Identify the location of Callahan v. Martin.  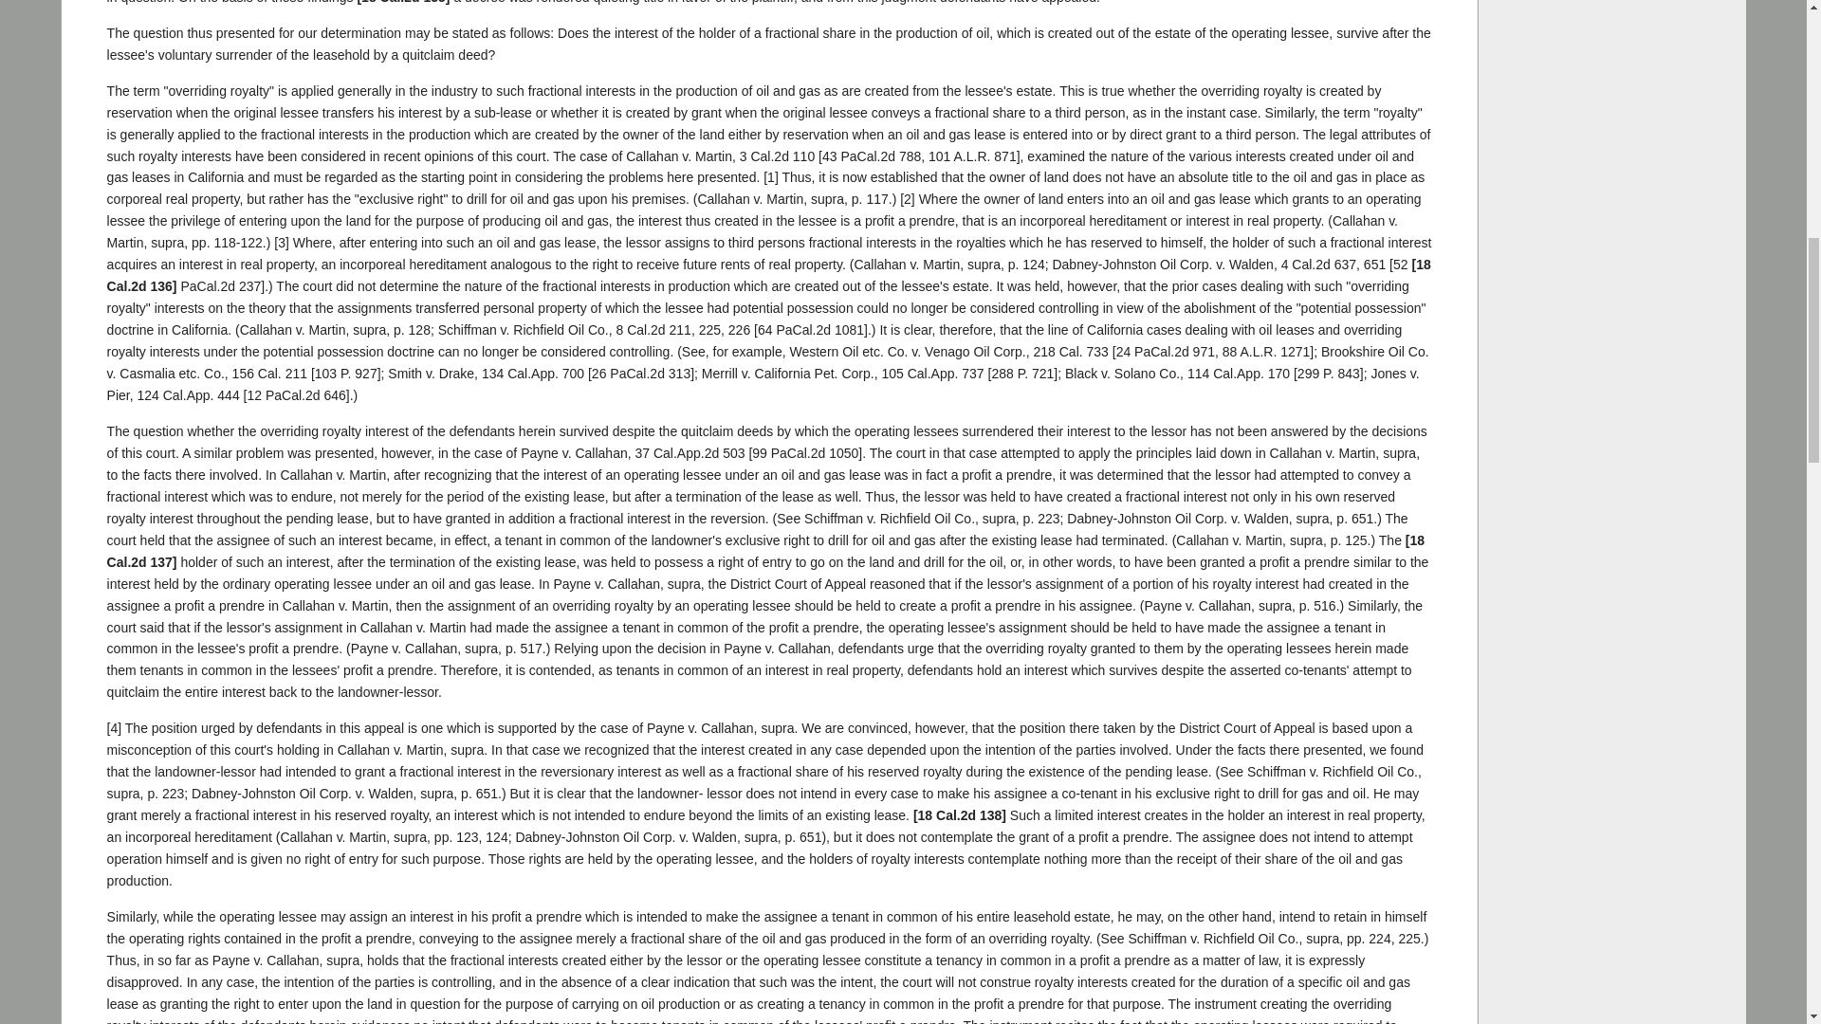
(776, 155).